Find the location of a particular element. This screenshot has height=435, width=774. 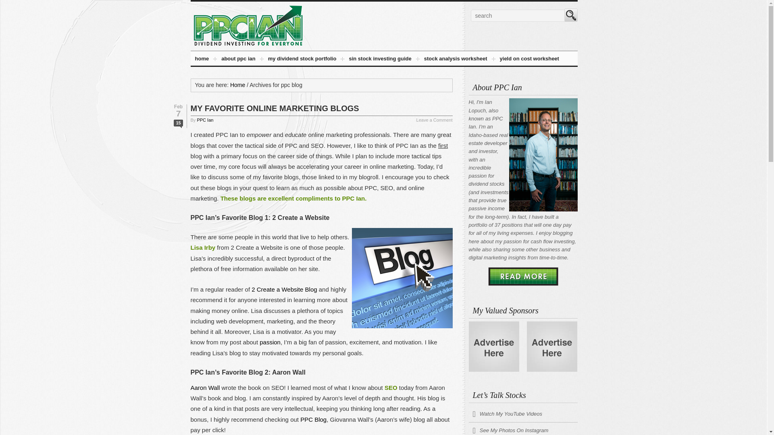

PPC Ian is located at coordinates (248, 25).